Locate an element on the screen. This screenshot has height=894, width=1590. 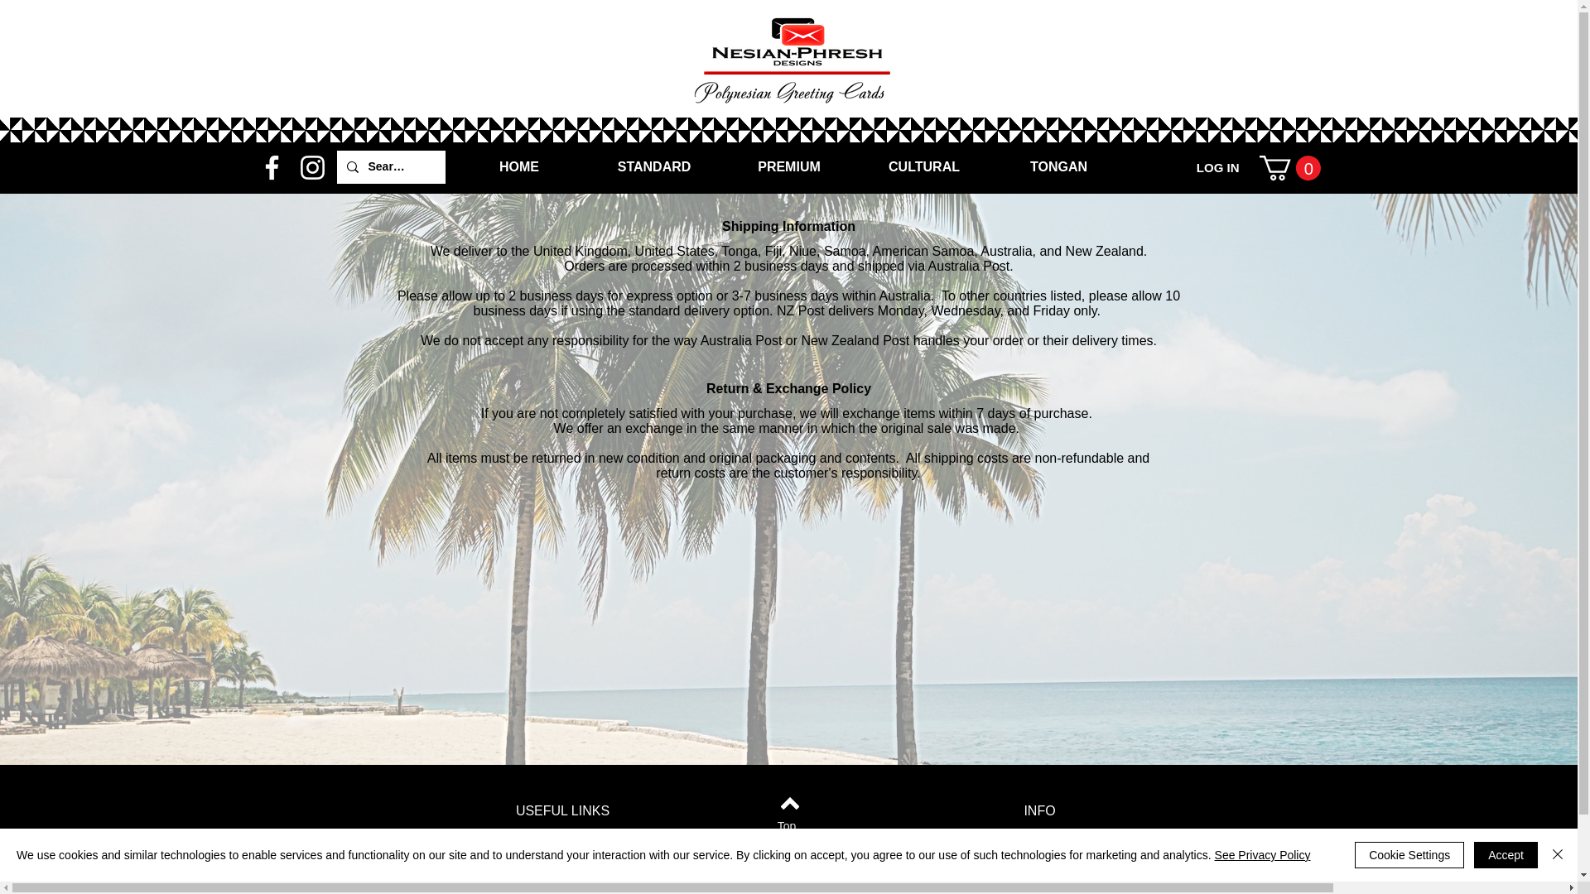
LOG IN is located at coordinates (1217, 167).